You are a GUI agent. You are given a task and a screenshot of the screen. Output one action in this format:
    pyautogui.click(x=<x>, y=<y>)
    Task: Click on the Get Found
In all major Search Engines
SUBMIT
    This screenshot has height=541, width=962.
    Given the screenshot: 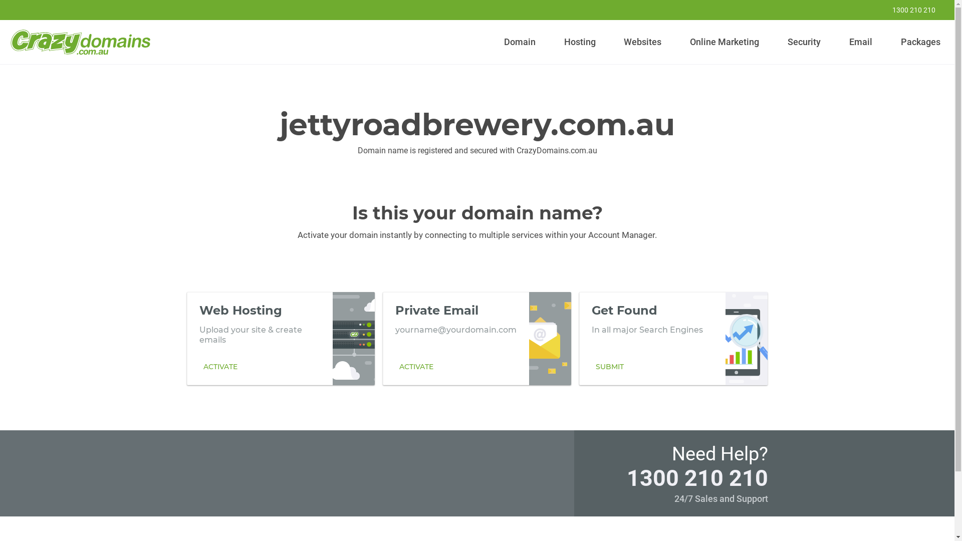 What is the action you would take?
    pyautogui.click(x=673, y=338)
    